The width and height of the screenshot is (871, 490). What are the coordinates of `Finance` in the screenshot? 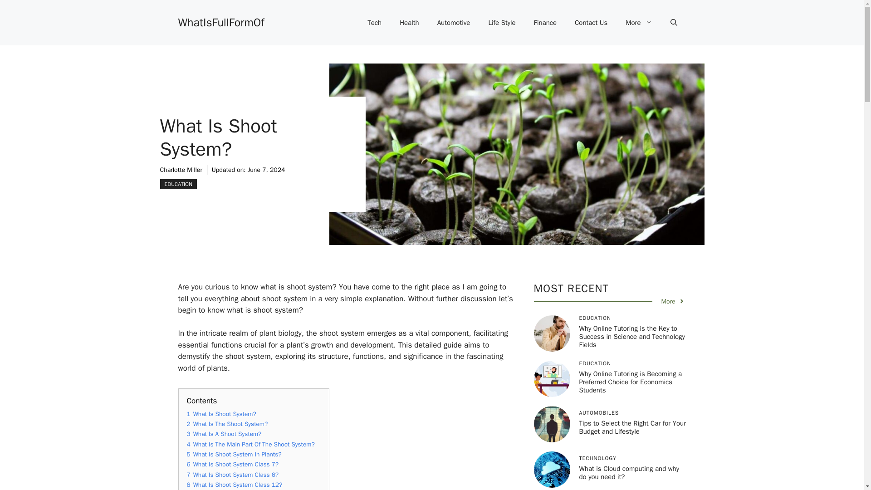 It's located at (545, 23).